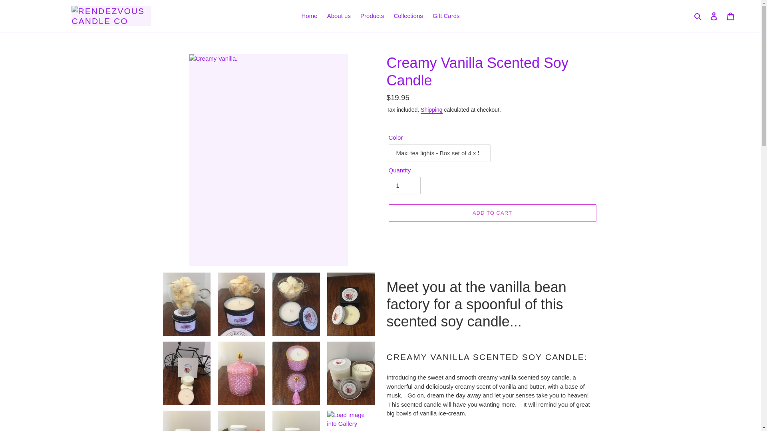 The width and height of the screenshot is (767, 431). Describe the element at coordinates (339, 16) in the screenshot. I see `About us` at that location.